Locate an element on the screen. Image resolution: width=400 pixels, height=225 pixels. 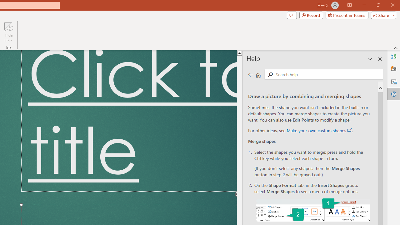
Title TextBox is located at coordinates (129, 121).